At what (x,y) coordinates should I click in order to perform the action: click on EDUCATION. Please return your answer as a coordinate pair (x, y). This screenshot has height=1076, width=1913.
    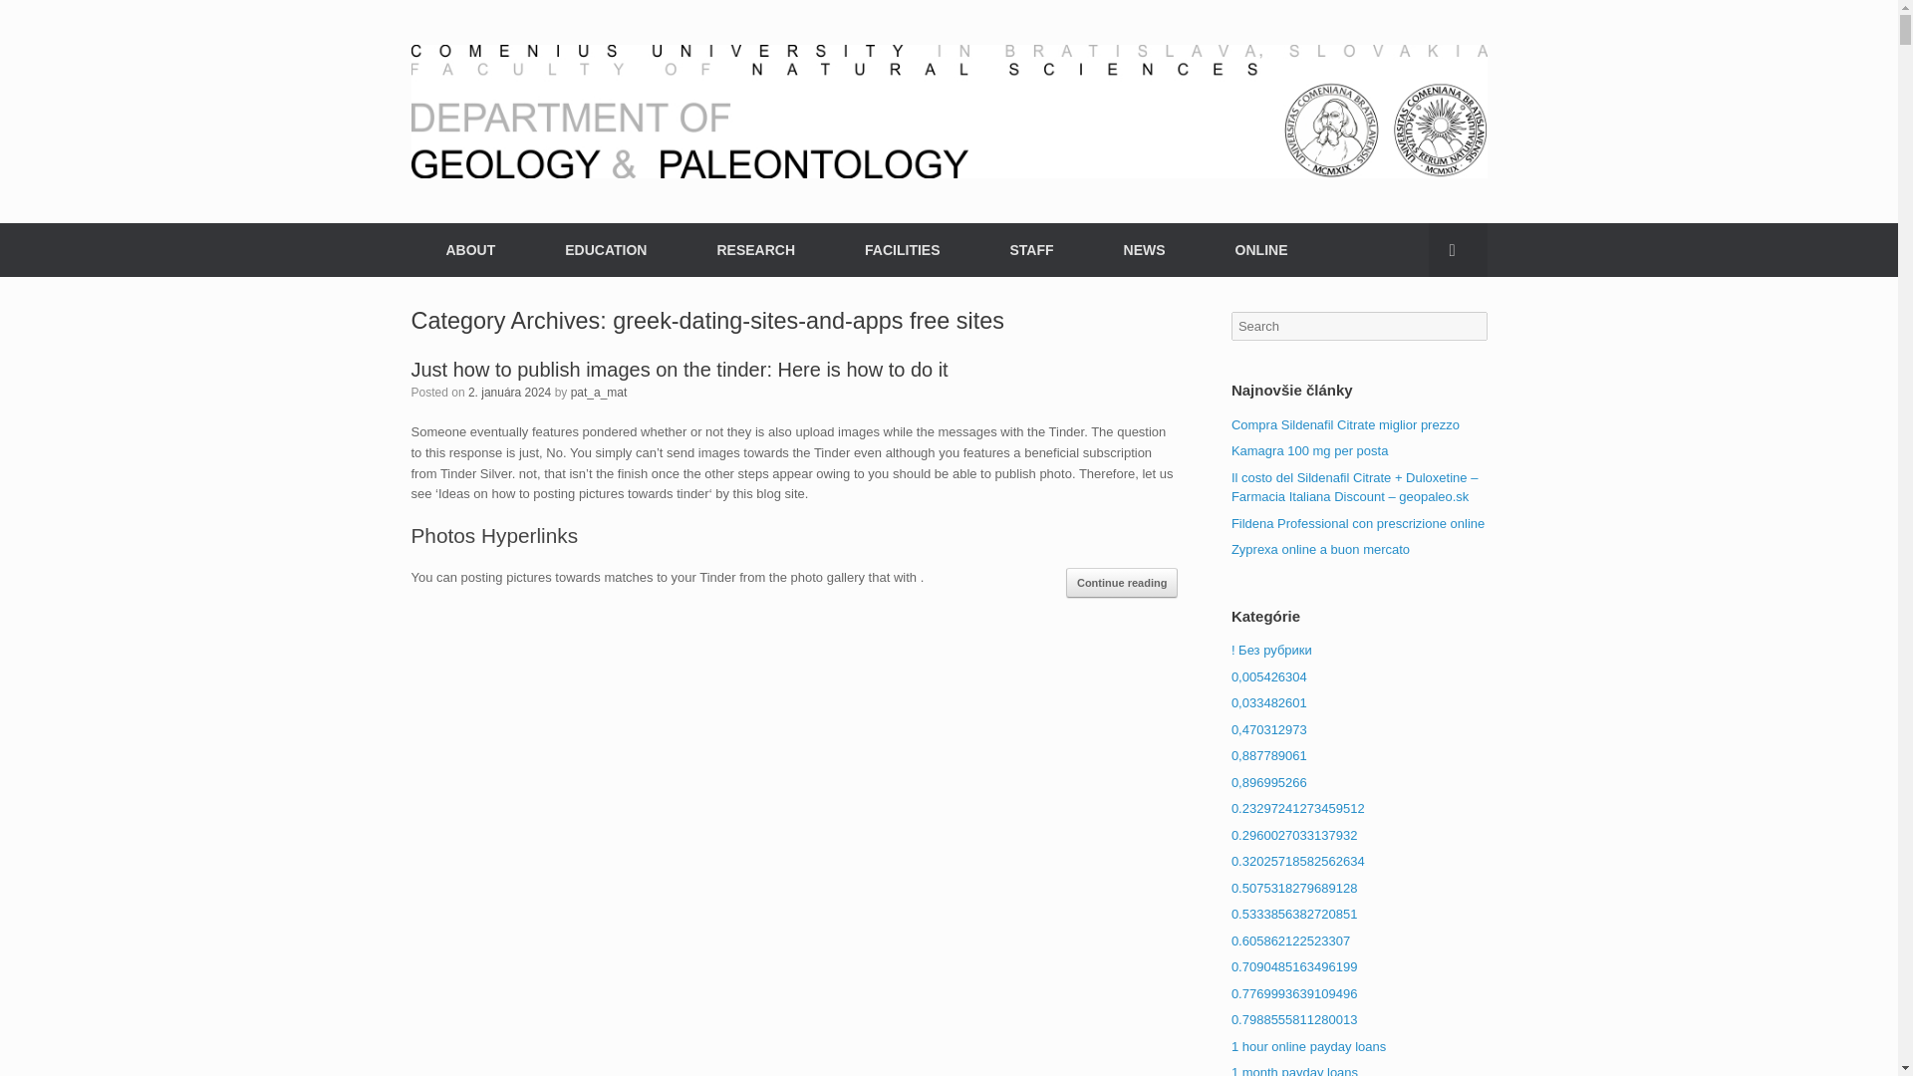
    Looking at the image, I should click on (605, 249).